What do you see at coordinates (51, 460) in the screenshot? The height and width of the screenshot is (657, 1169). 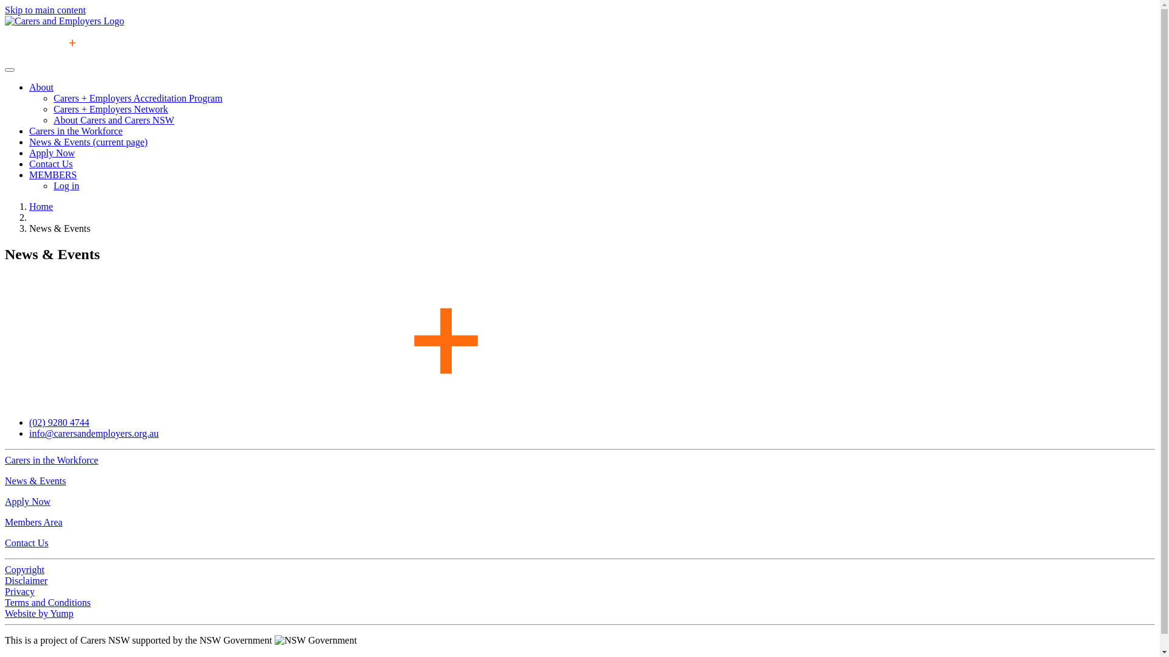 I see `Carers in the Workforce` at bounding box center [51, 460].